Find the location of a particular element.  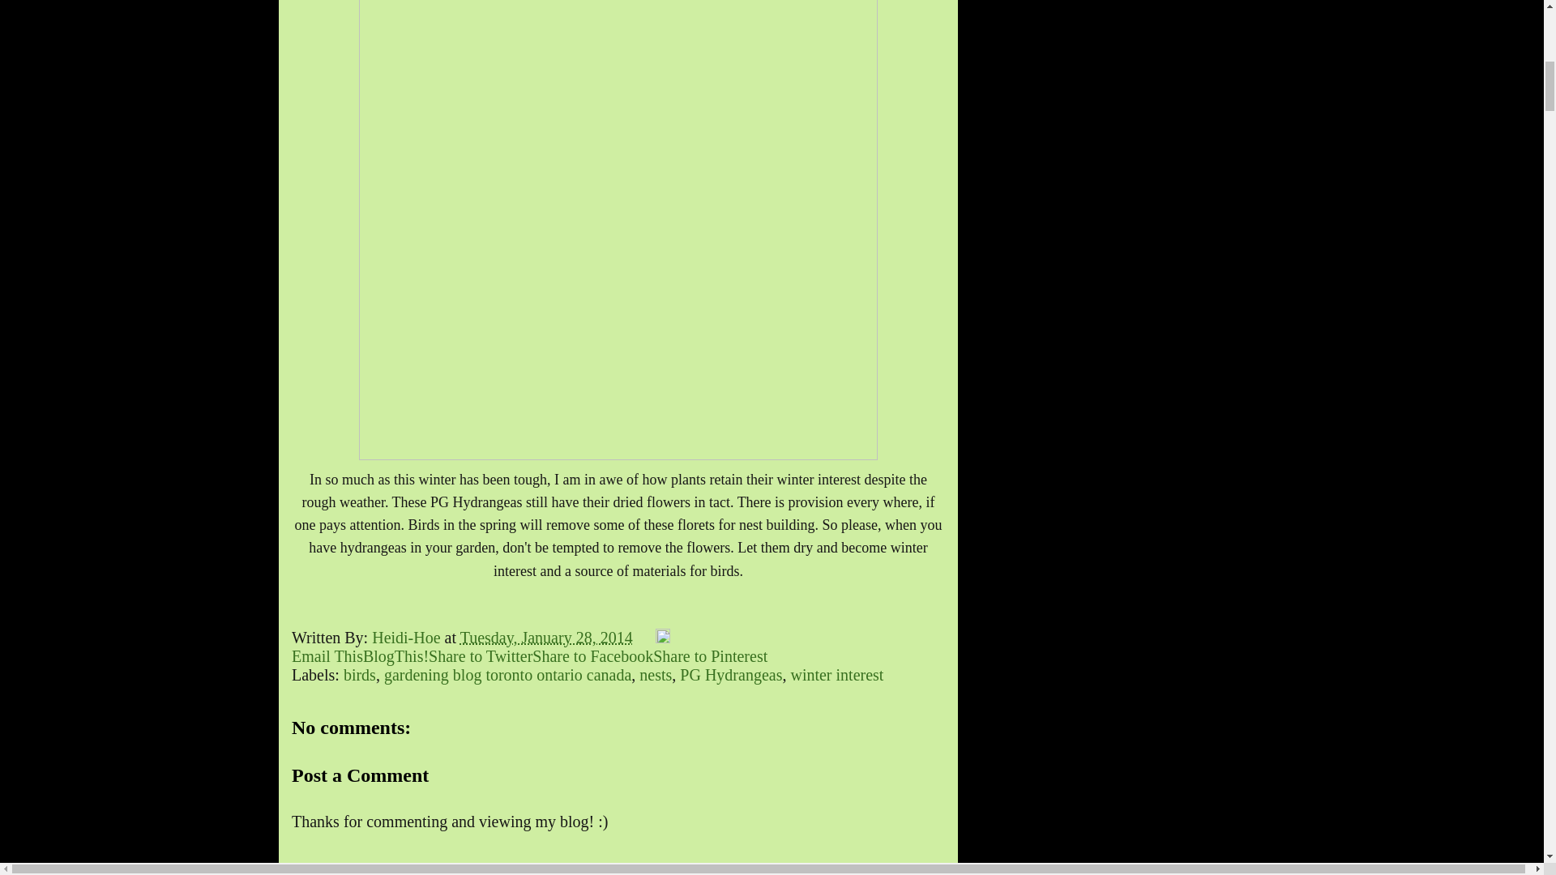

nests is located at coordinates (656, 674).